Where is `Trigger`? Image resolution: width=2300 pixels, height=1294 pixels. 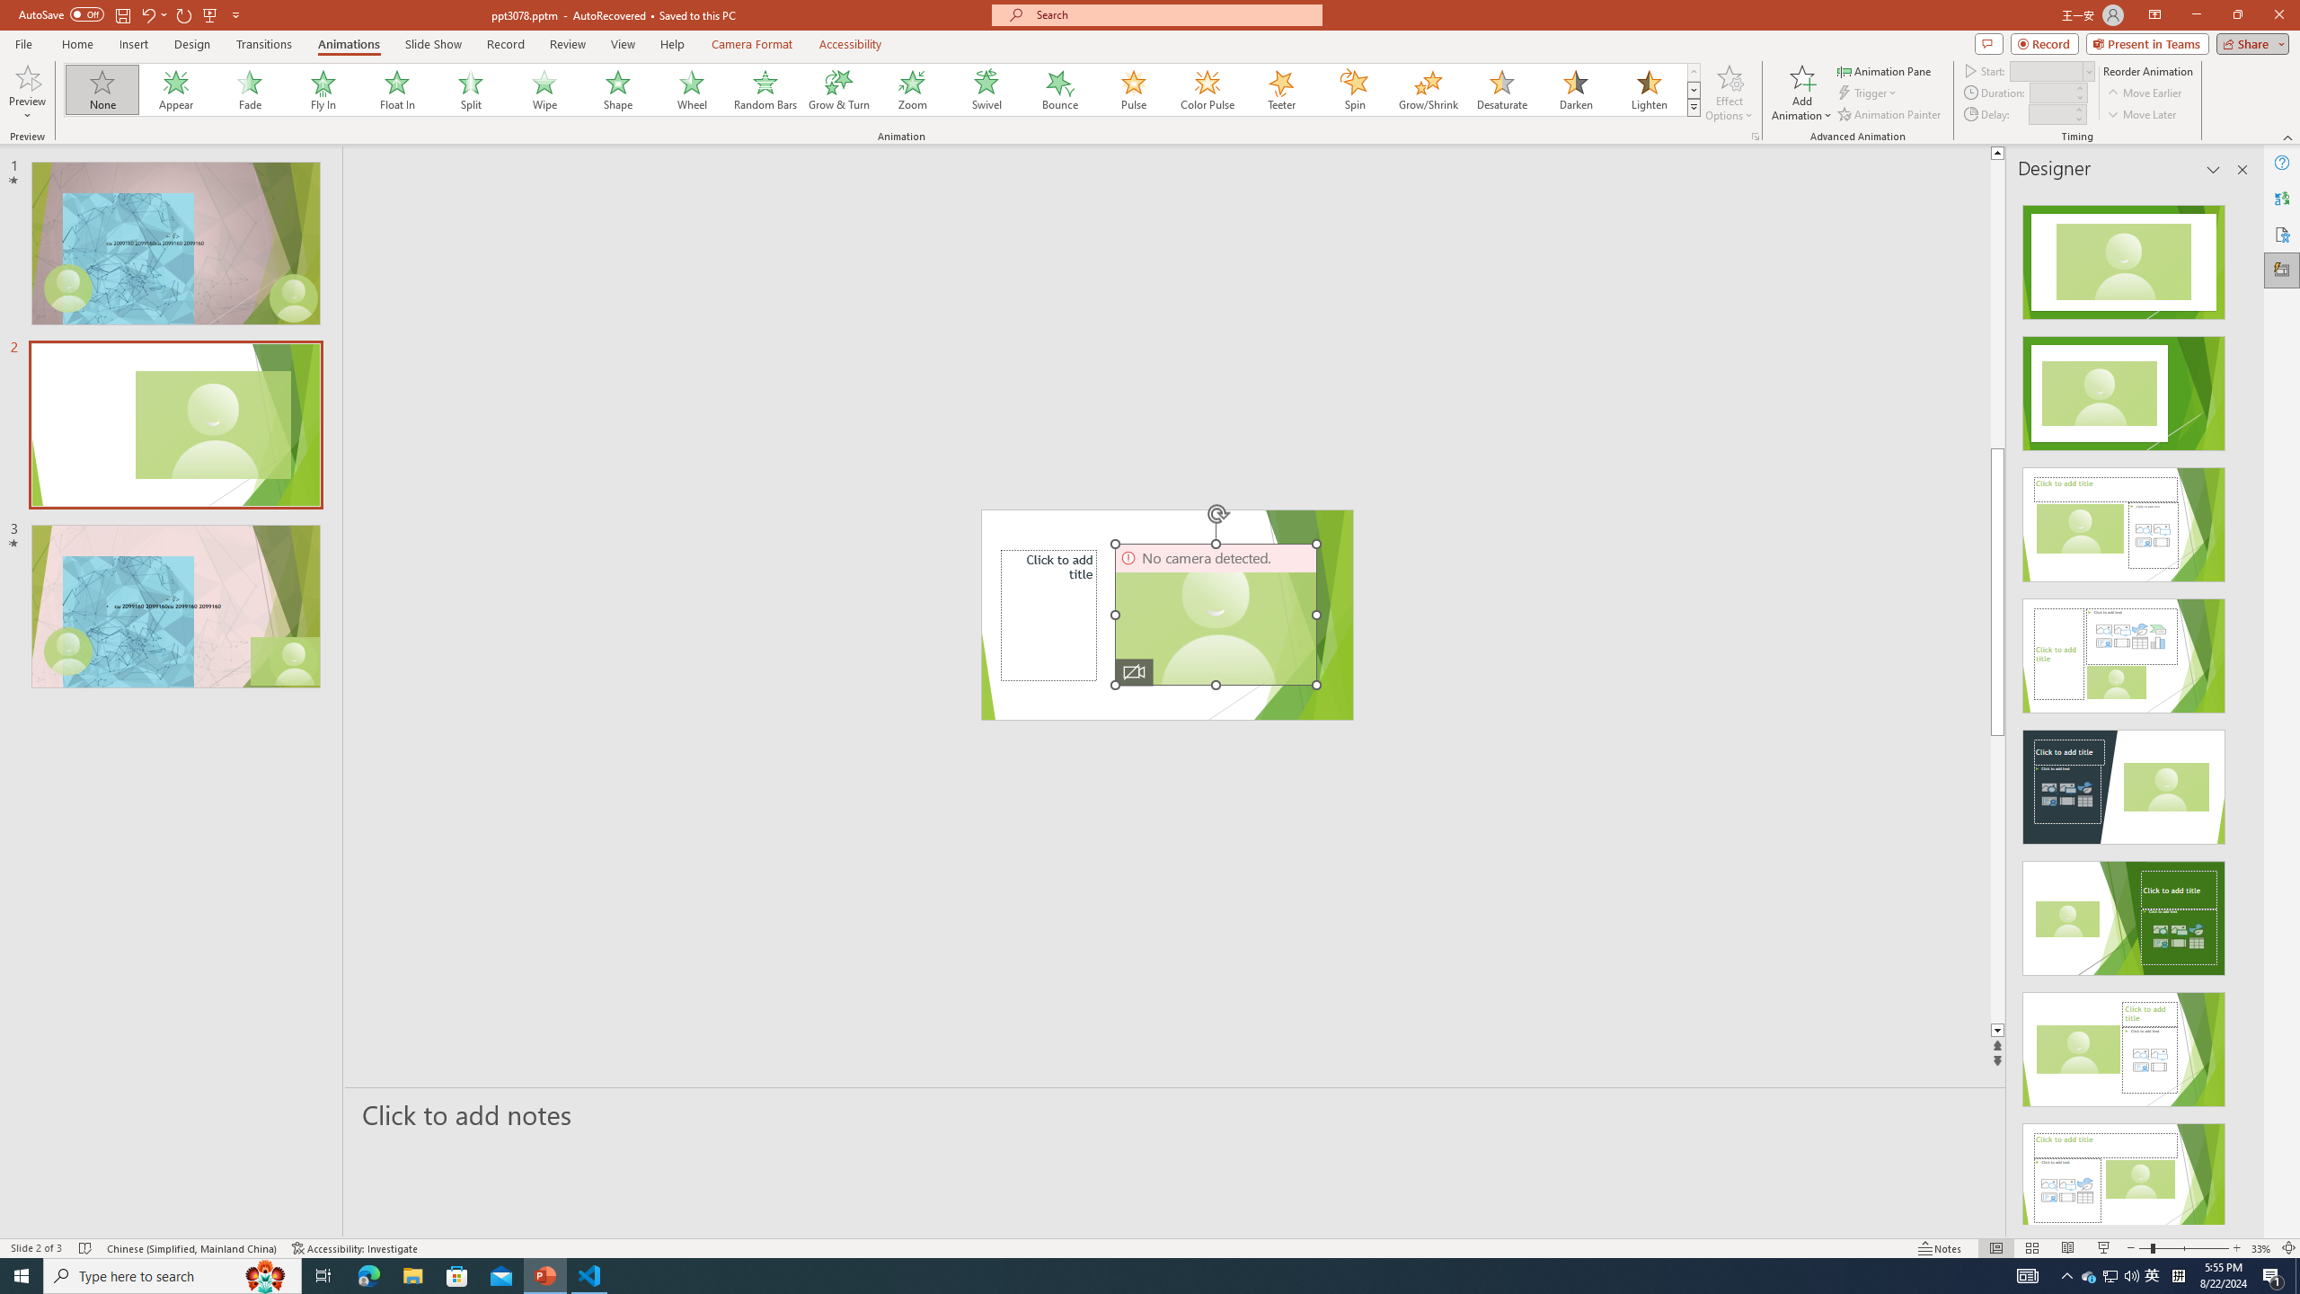
Trigger is located at coordinates (1869, 93).